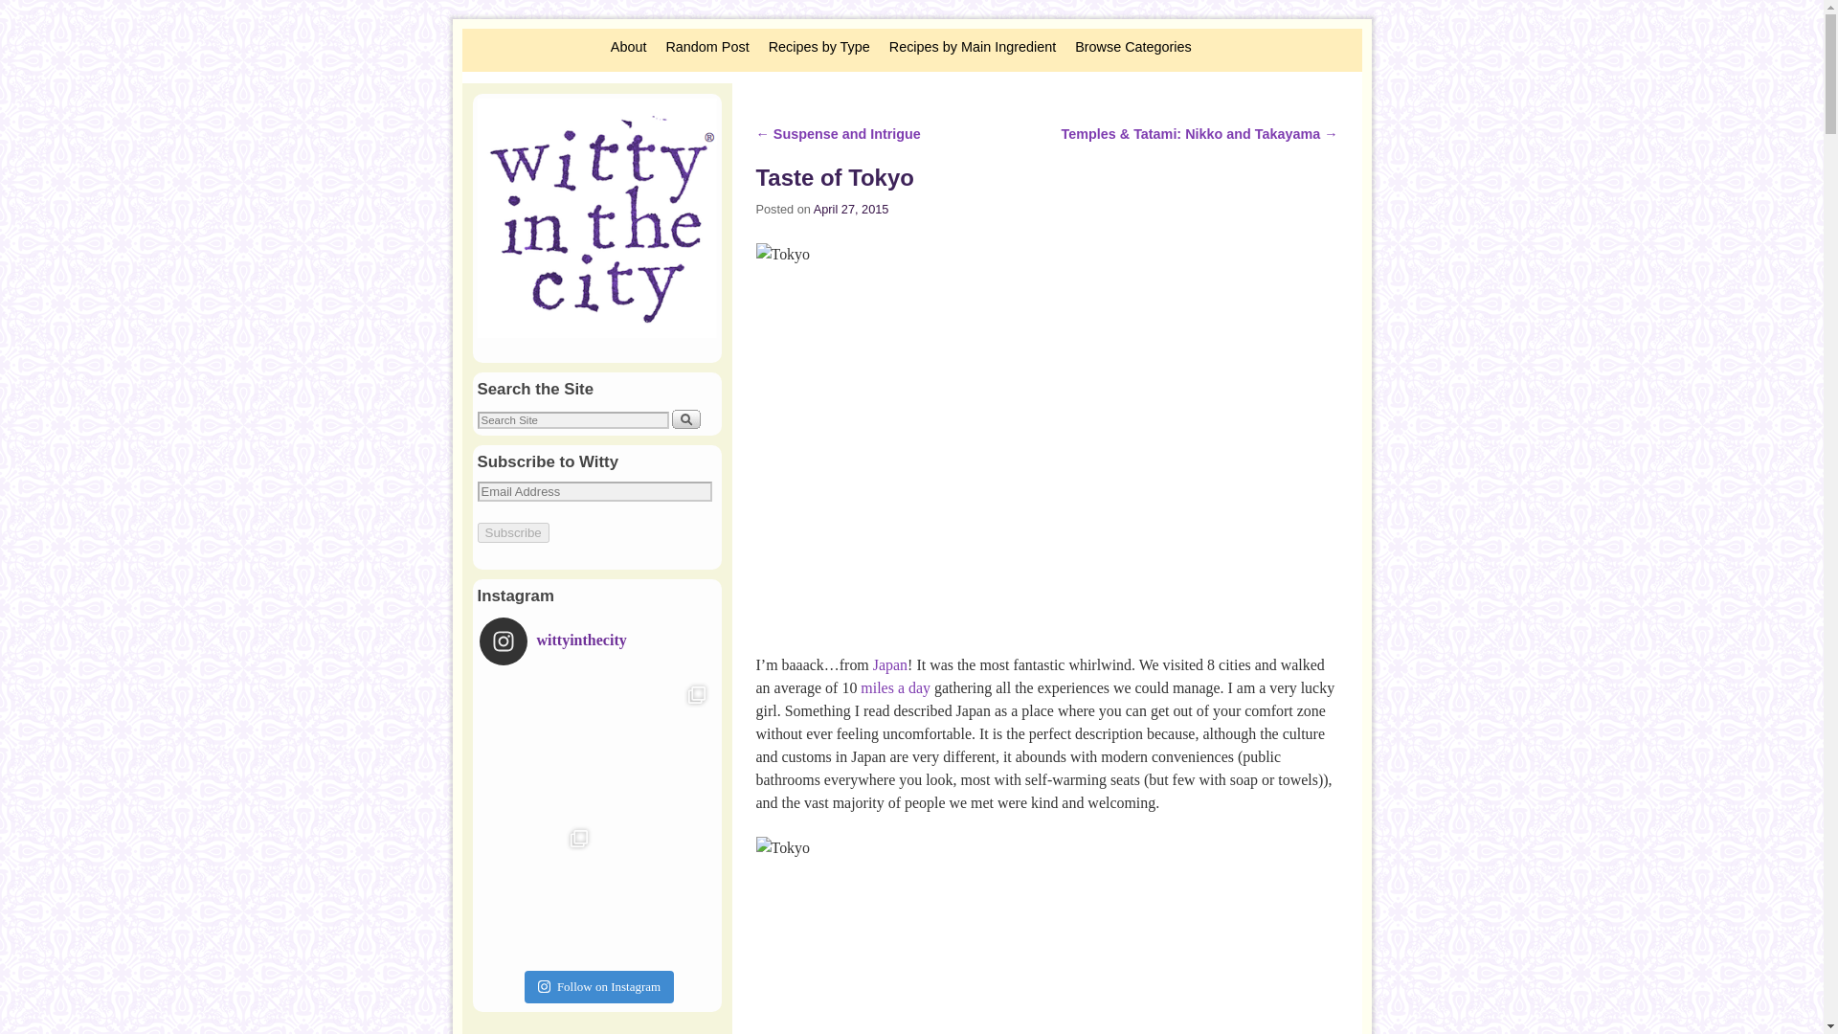 The image size is (1838, 1034). I want to click on miles a day, so click(894, 687).